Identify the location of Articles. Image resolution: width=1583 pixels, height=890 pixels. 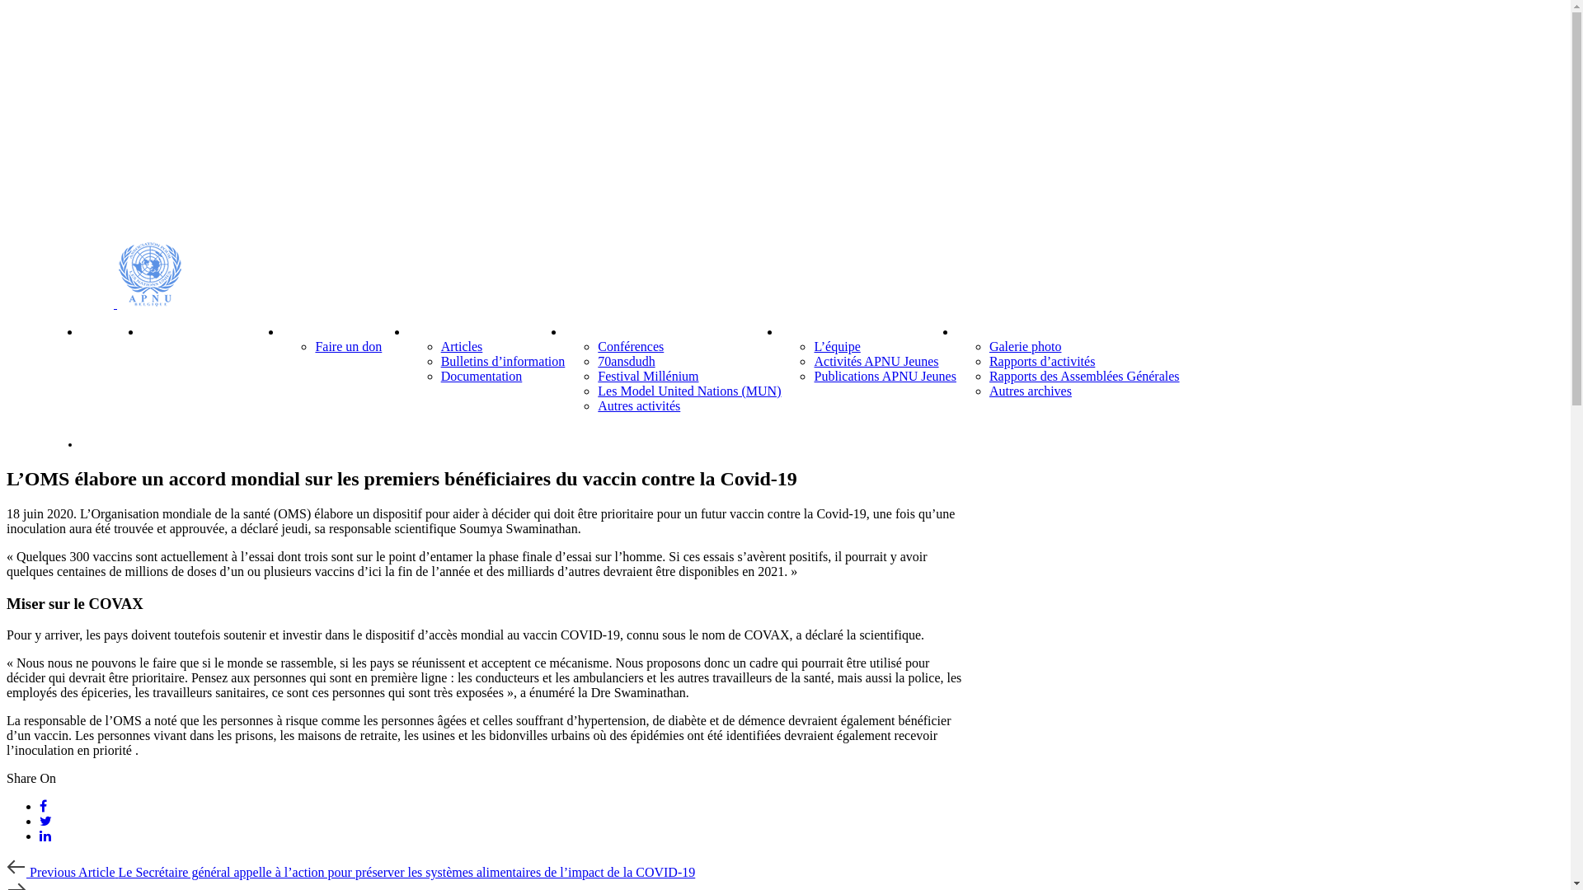
(462, 346).